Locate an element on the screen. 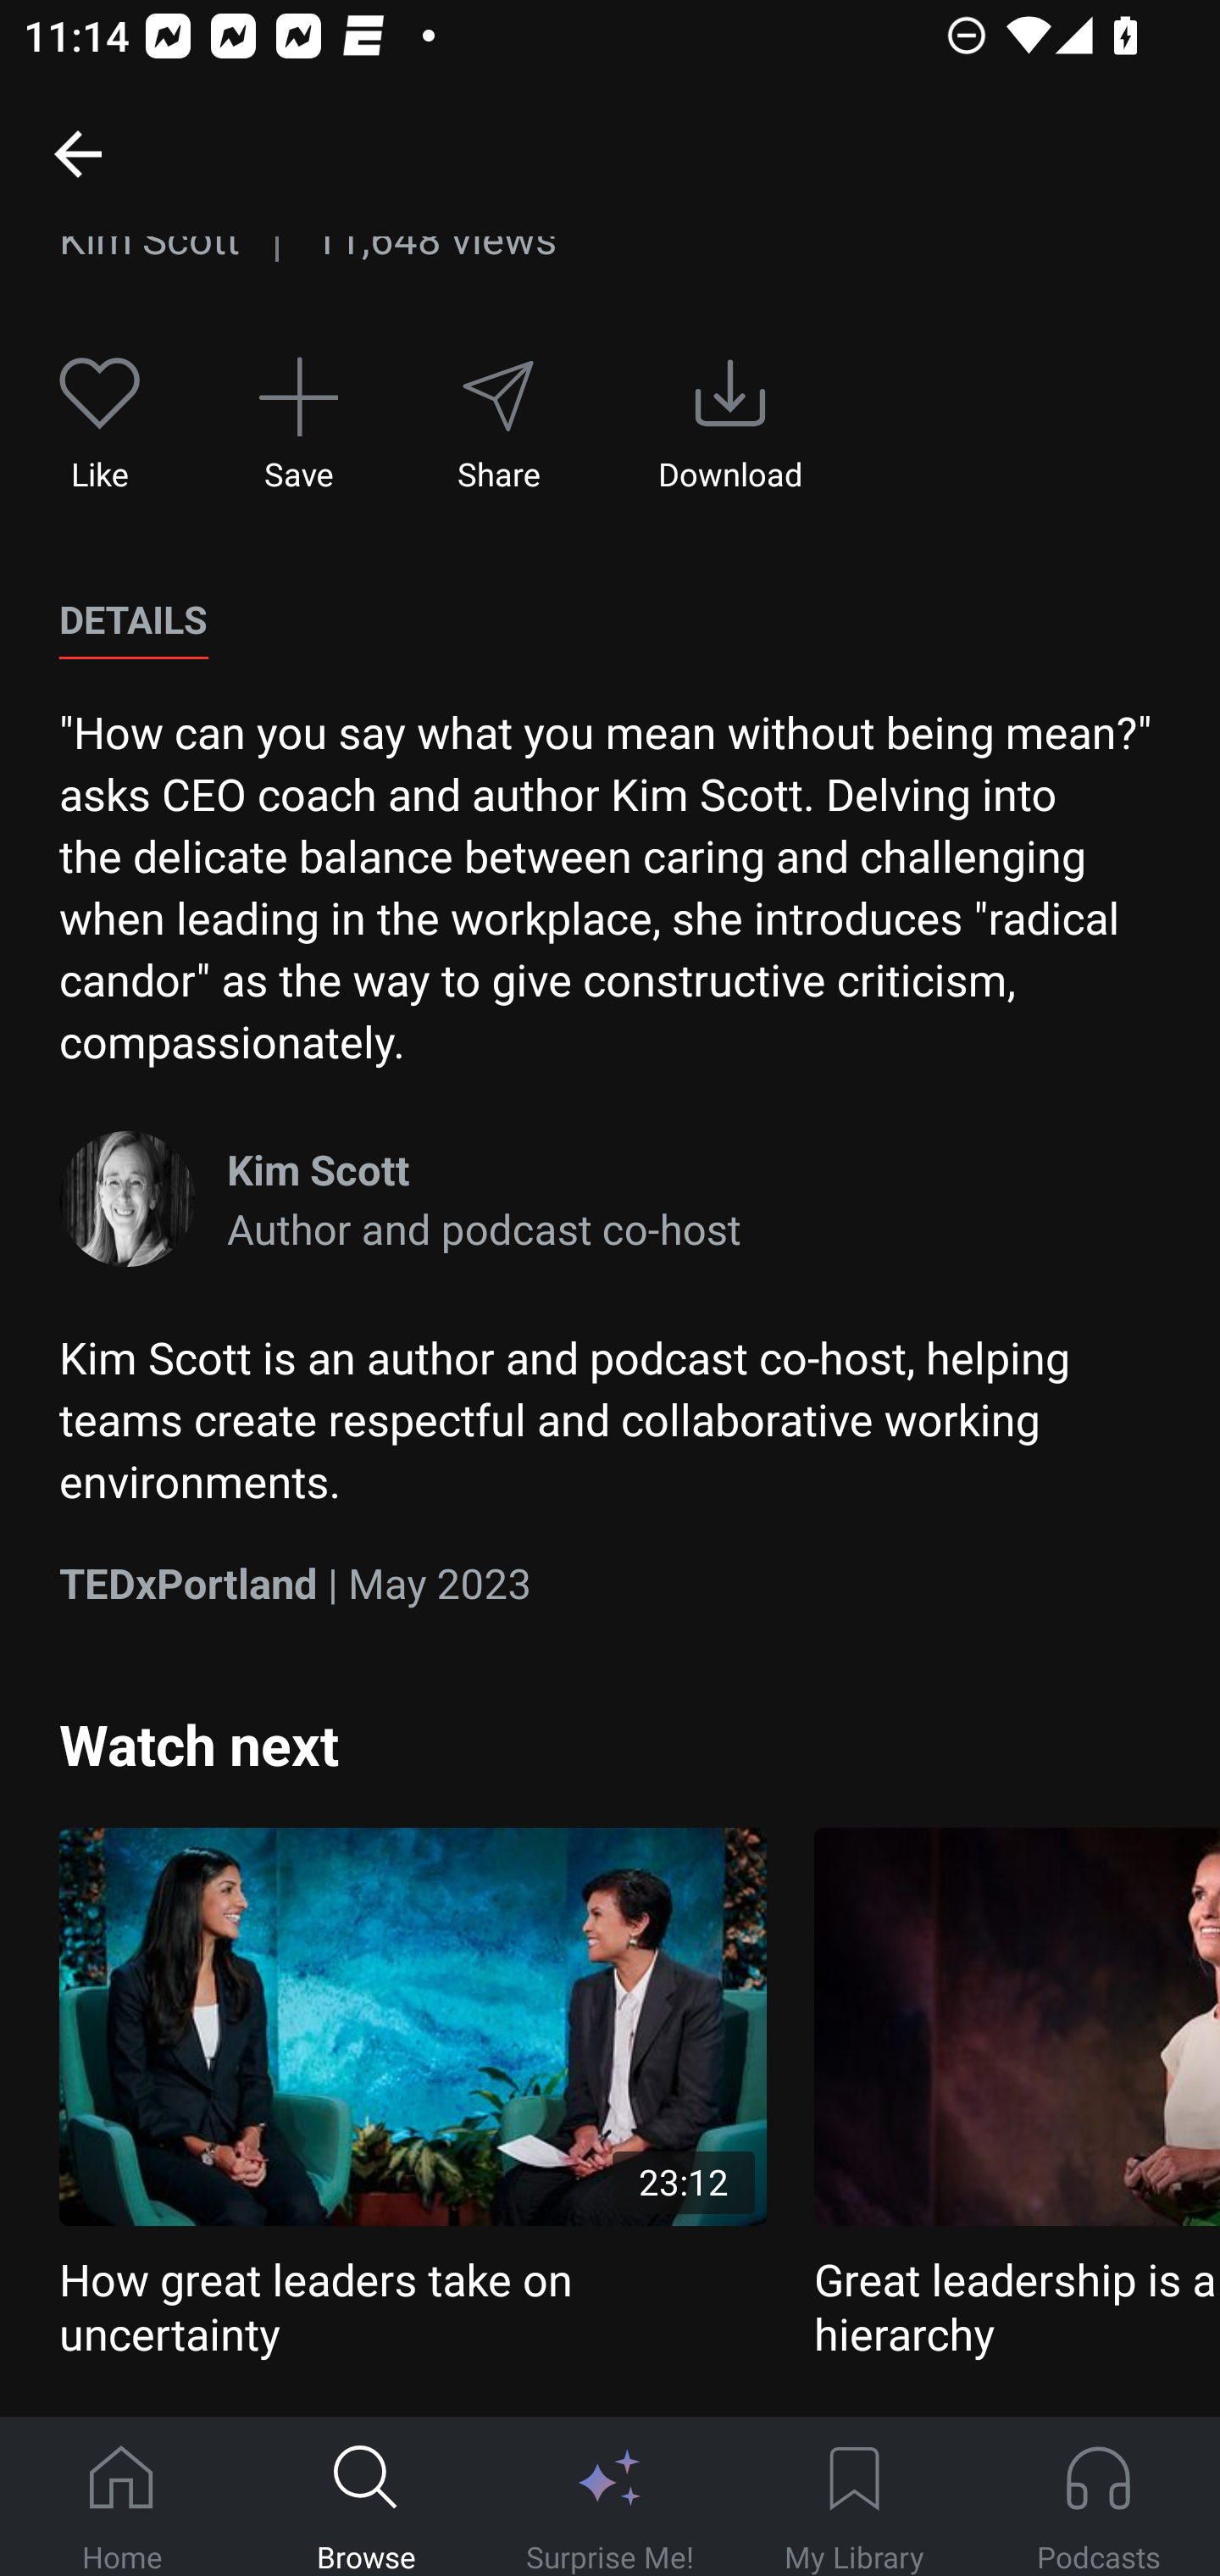  Download is located at coordinates (730, 425).